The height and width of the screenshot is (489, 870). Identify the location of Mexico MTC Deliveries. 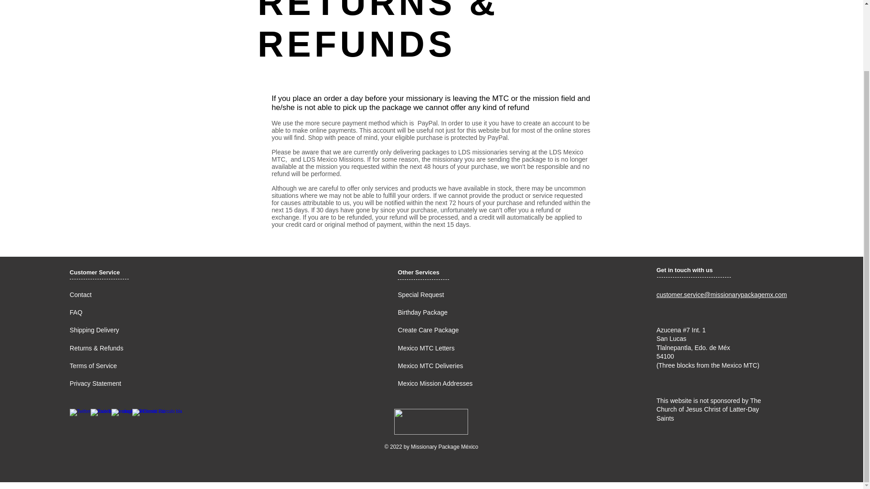
(430, 366).